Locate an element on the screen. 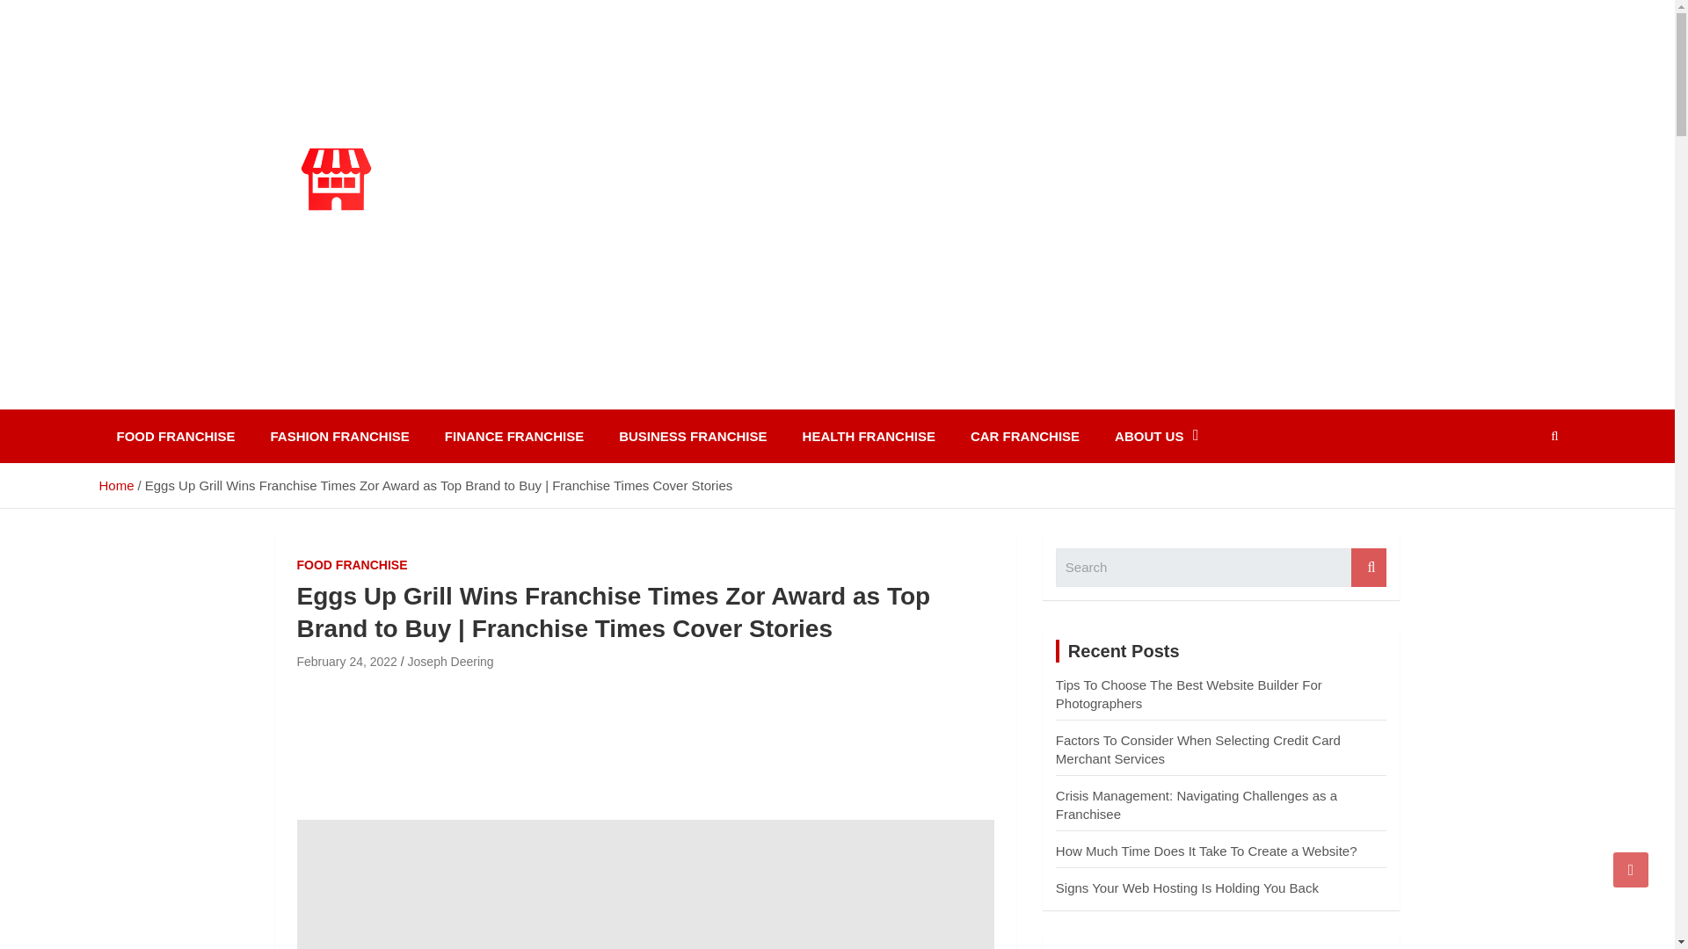 This screenshot has height=949, width=1688. Crisis Management: Navigating Challenges as a Franchisee is located at coordinates (1196, 805).